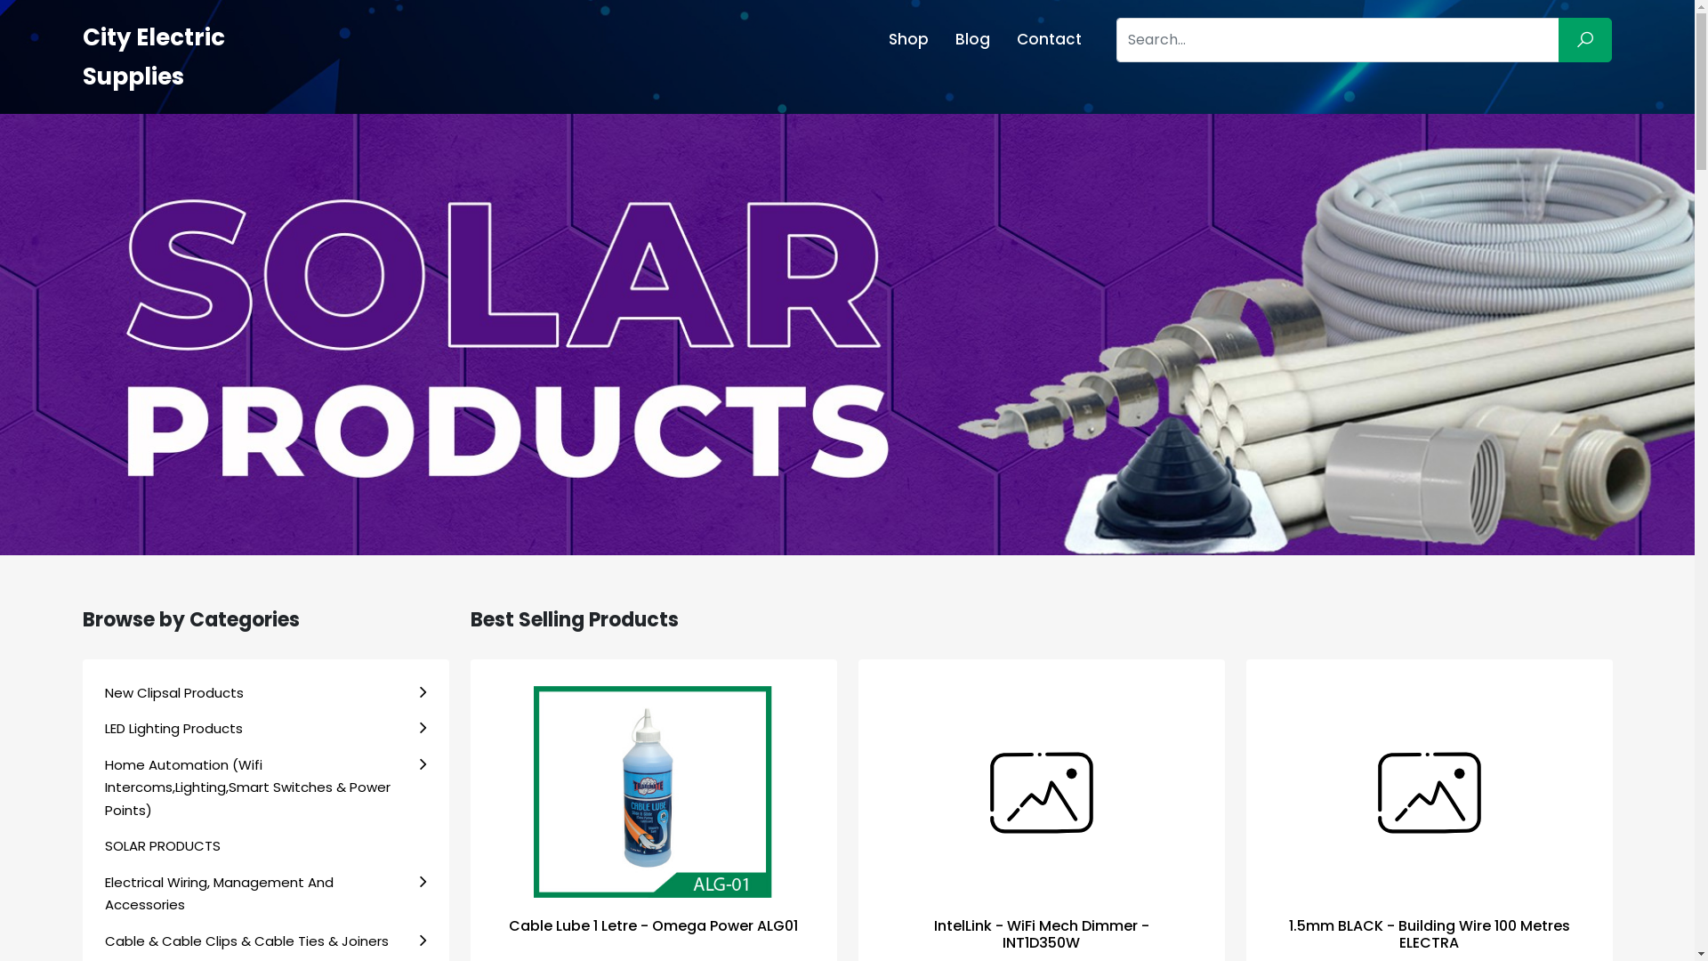 This screenshot has width=1708, height=961. Describe the element at coordinates (266, 893) in the screenshot. I see `Electrical Wiring, Management And Accessories` at that location.